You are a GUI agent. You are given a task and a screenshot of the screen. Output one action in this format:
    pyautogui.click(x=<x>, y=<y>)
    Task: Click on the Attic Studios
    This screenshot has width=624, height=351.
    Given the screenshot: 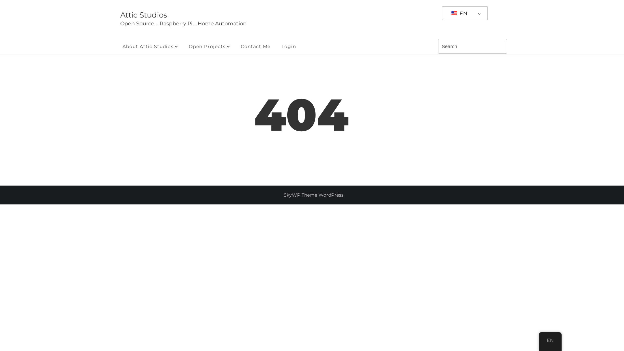 What is the action you would take?
    pyautogui.click(x=144, y=15)
    